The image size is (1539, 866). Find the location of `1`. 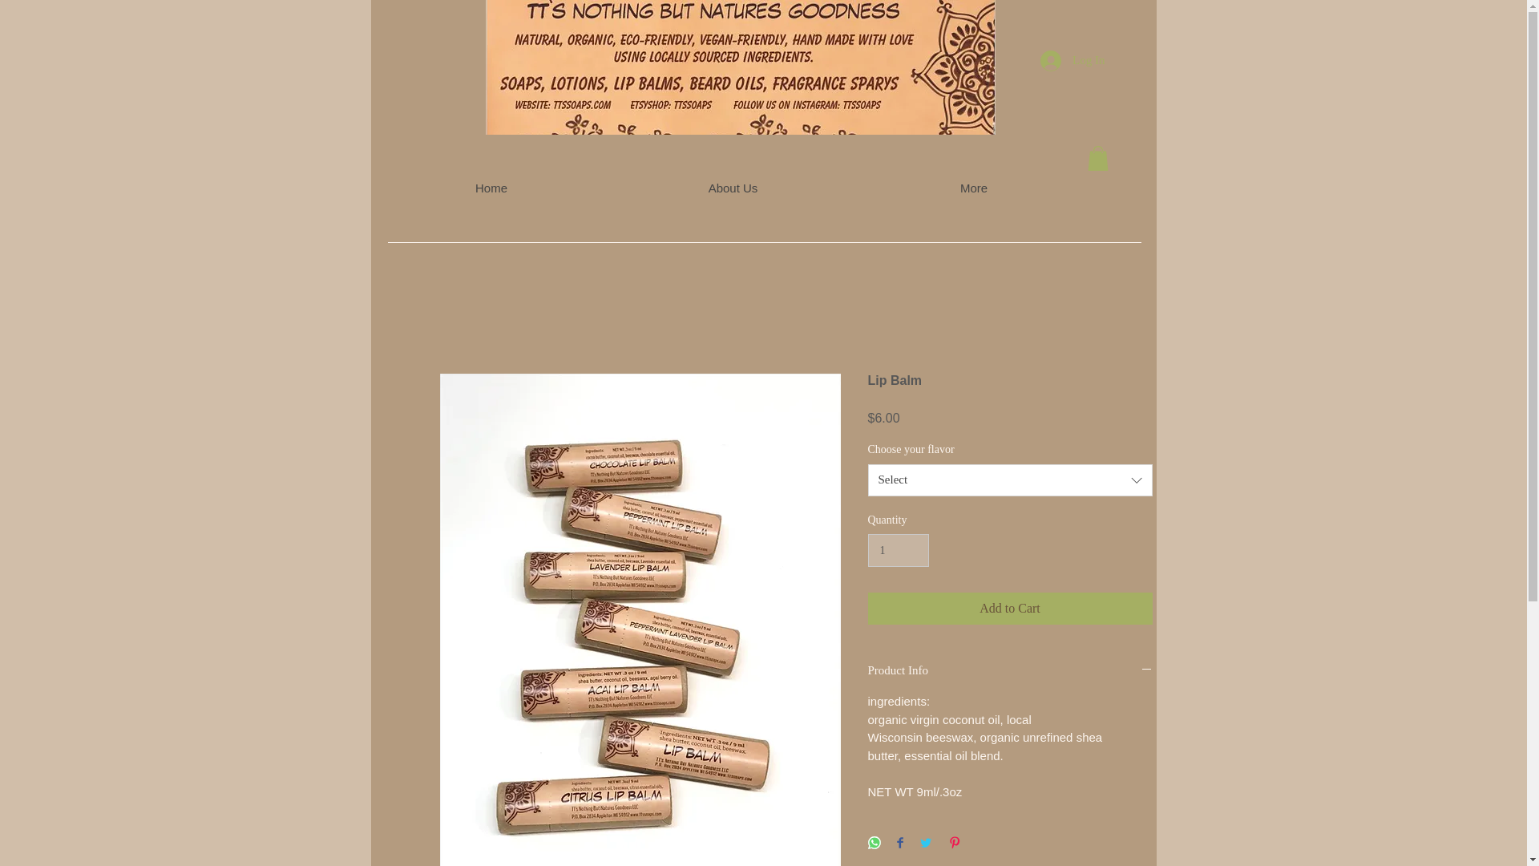

1 is located at coordinates (898, 550).